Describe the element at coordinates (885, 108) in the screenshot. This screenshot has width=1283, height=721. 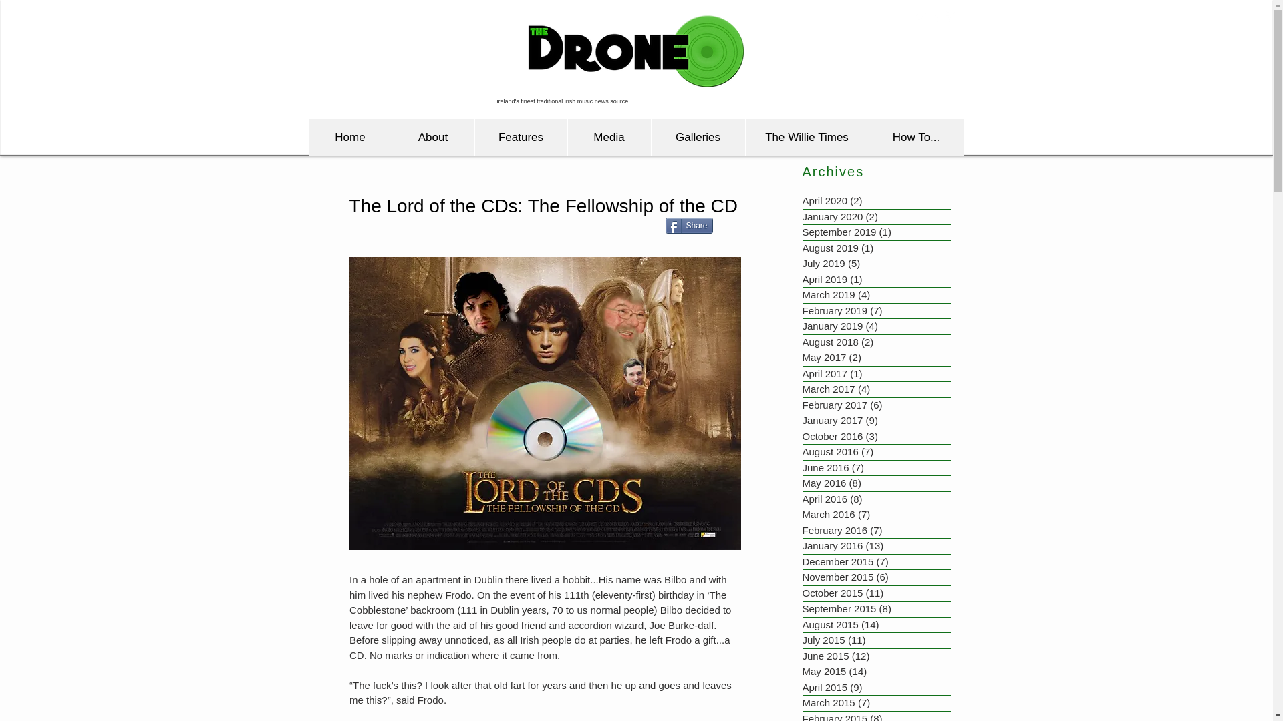
I see `Twitter Follow` at that location.